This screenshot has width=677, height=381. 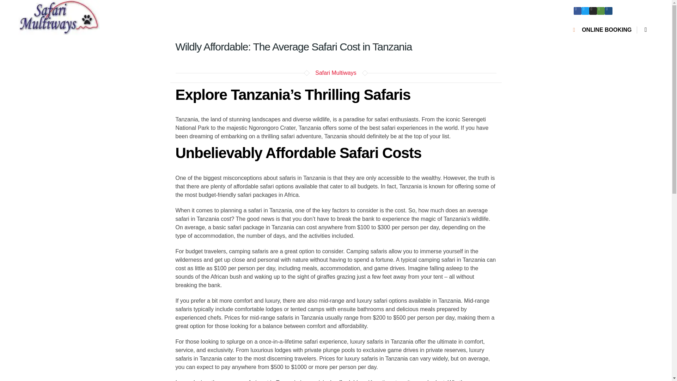 What do you see at coordinates (602, 30) in the screenshot?
I see `ONLINE BOOKING` at bounding box center [602, 30].